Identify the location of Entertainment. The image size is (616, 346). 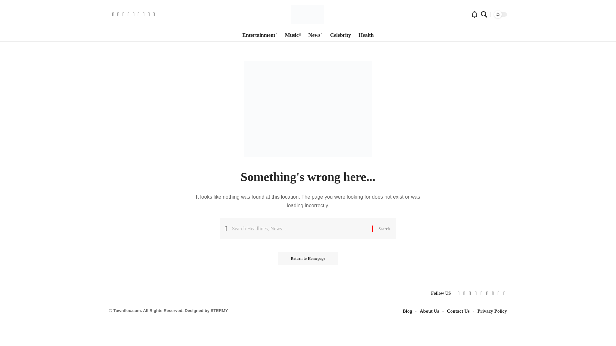
(260, 35).